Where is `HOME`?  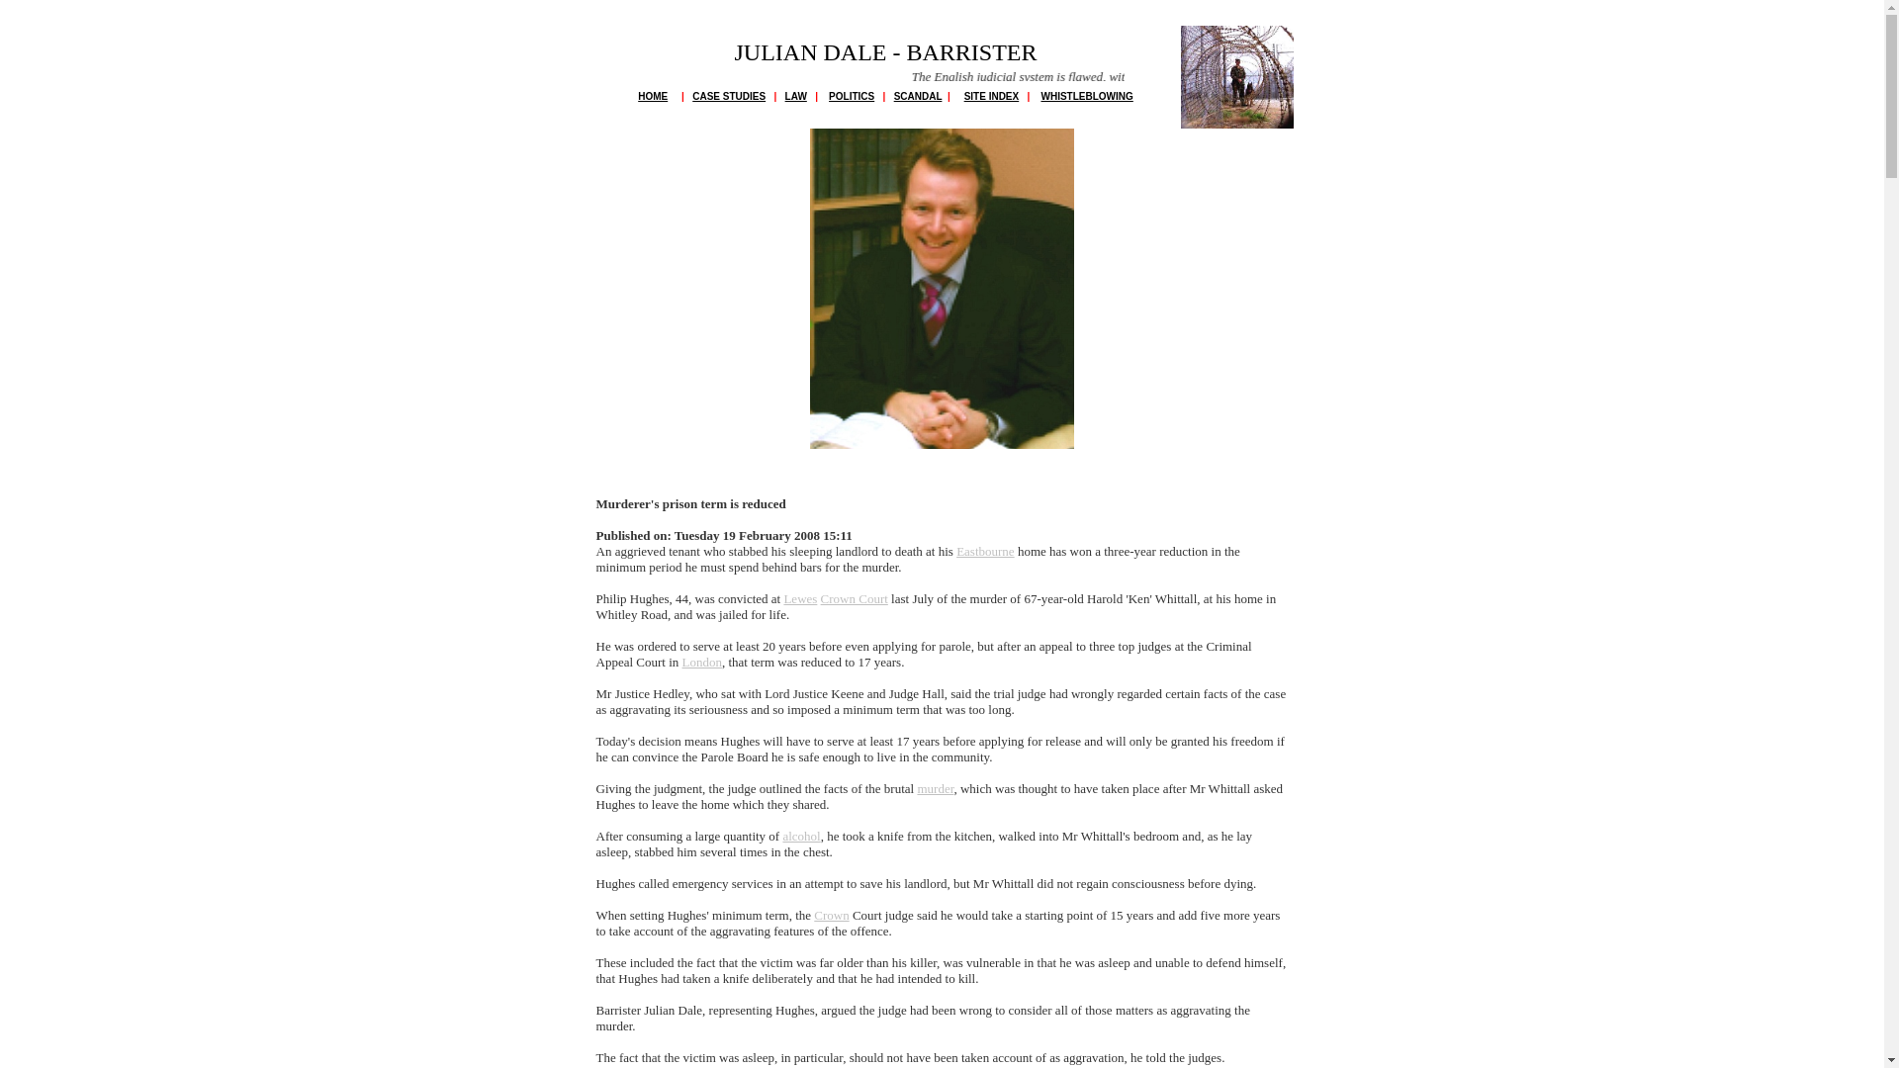 HOME is located at coordinates (653, 95).